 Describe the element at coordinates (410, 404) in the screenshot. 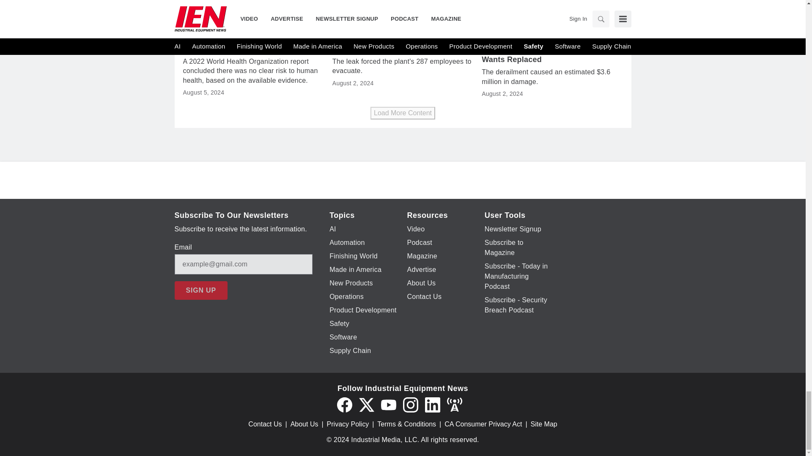

I see `Instagram icon` at that location.